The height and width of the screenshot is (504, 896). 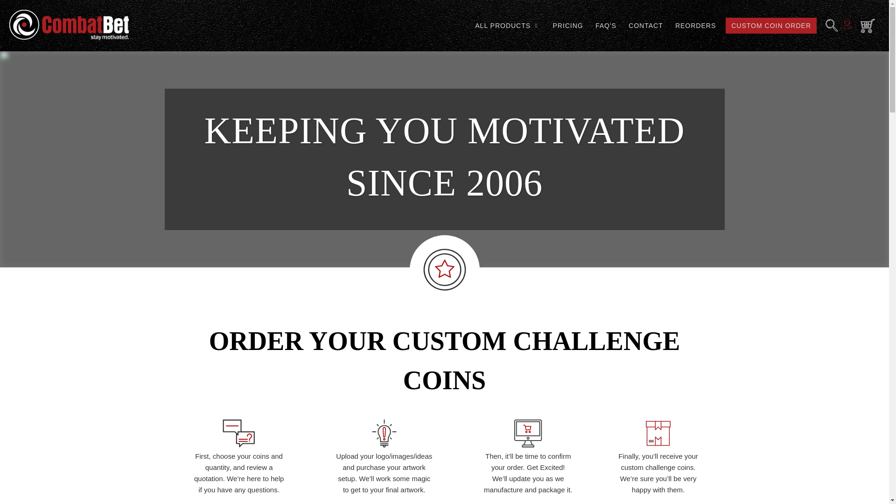 I want to click on Combatbet , so click(x=69, y=25).